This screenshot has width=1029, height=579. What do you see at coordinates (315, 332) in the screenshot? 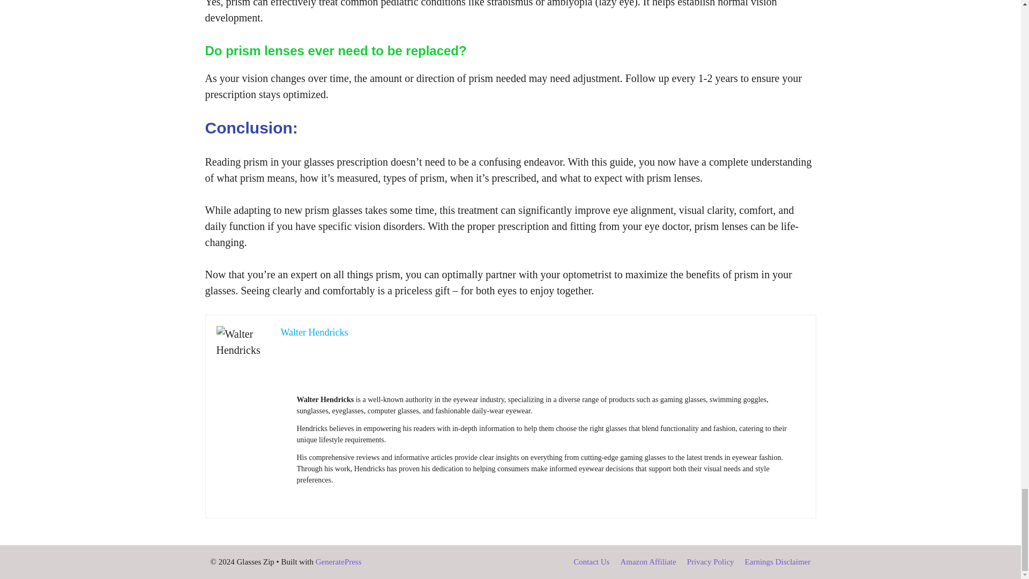
I see `Walter Hendricks` at bounding box center [315, 332].